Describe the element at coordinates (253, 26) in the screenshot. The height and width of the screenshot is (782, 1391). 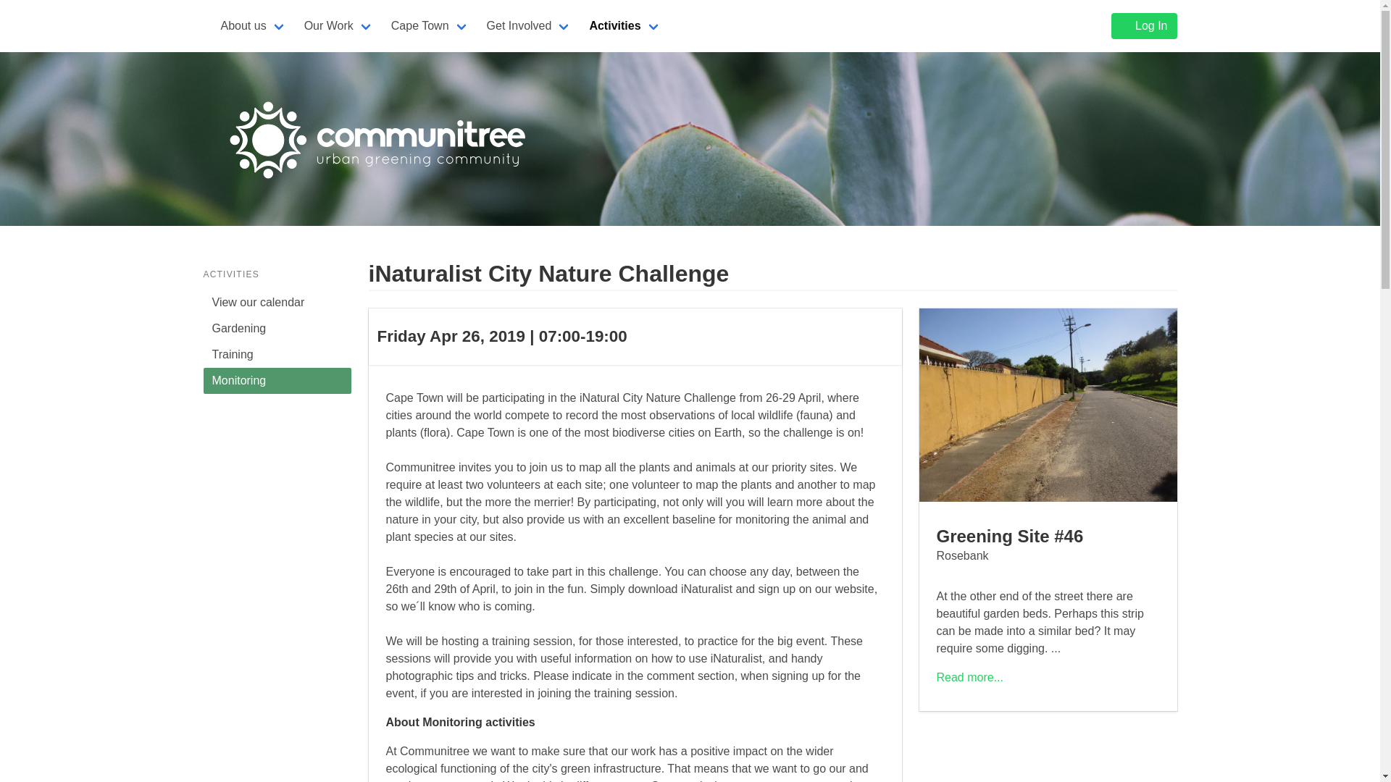
I see `About us` at that location.